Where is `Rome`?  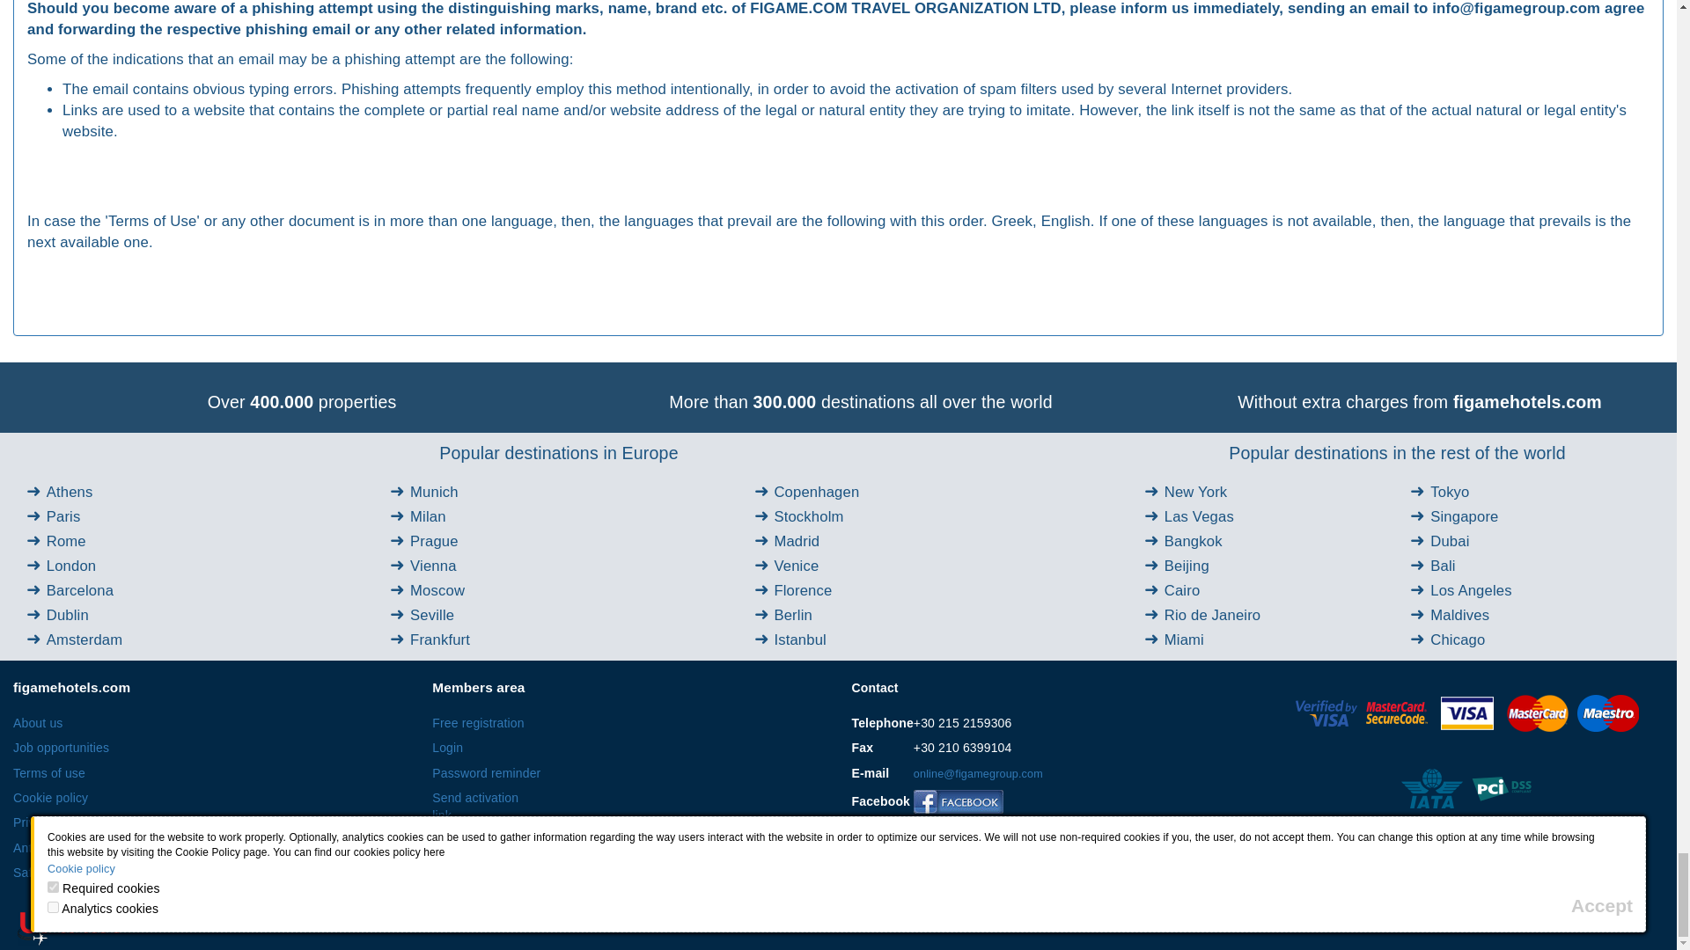
Rome is located at coordinates (66, 541).